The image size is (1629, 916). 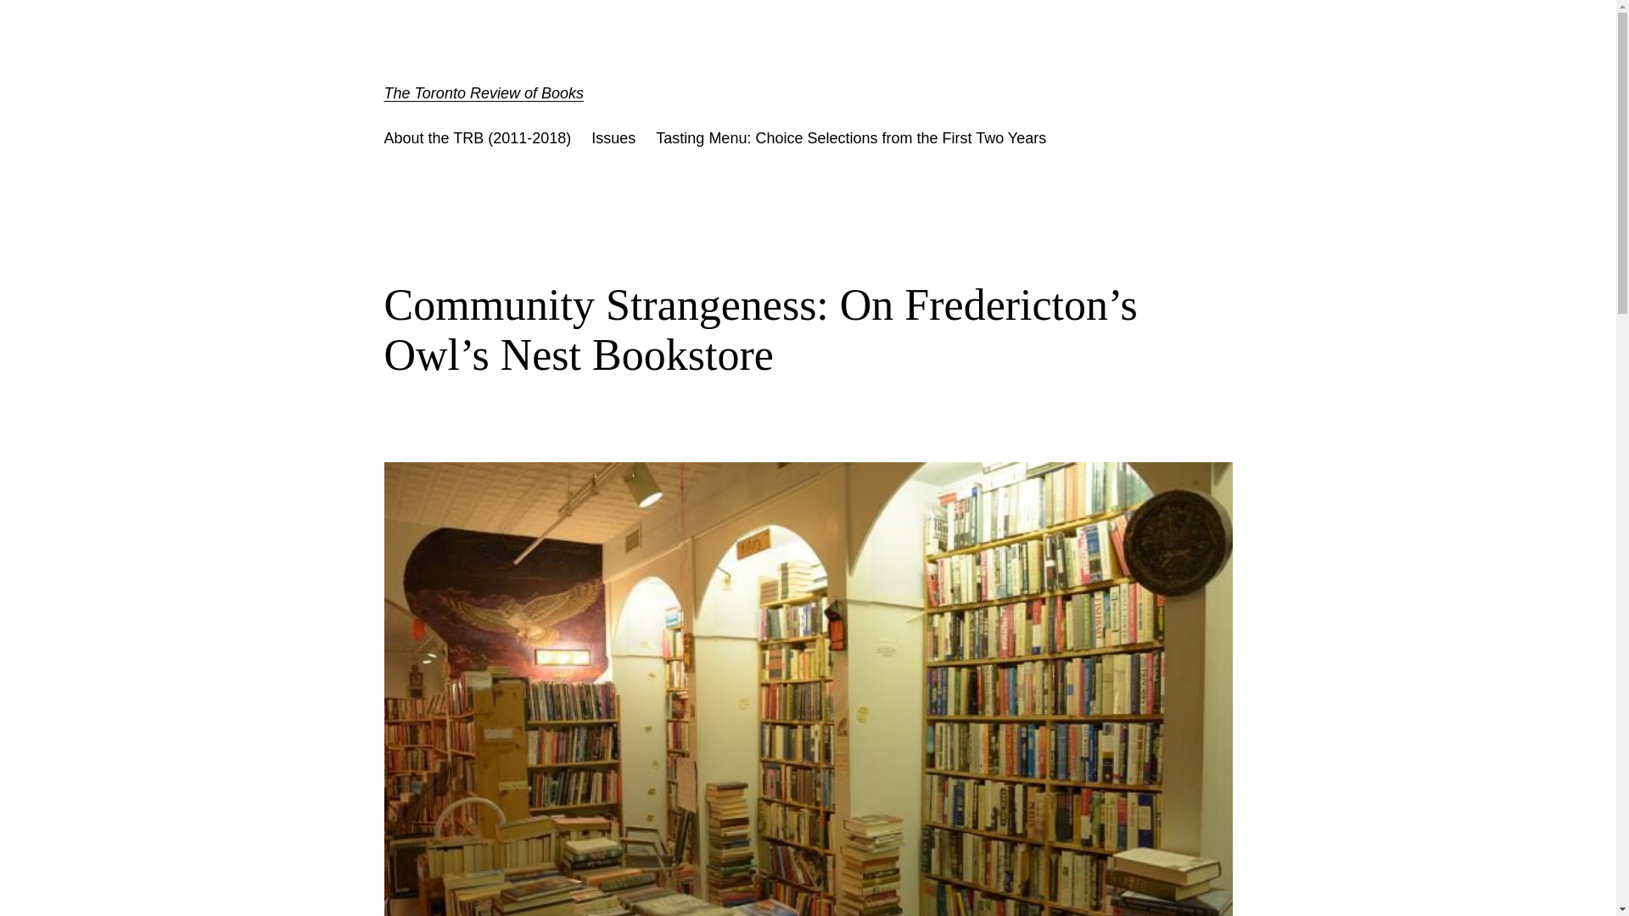 I want to click on Issues, so click(x=613, y=139).